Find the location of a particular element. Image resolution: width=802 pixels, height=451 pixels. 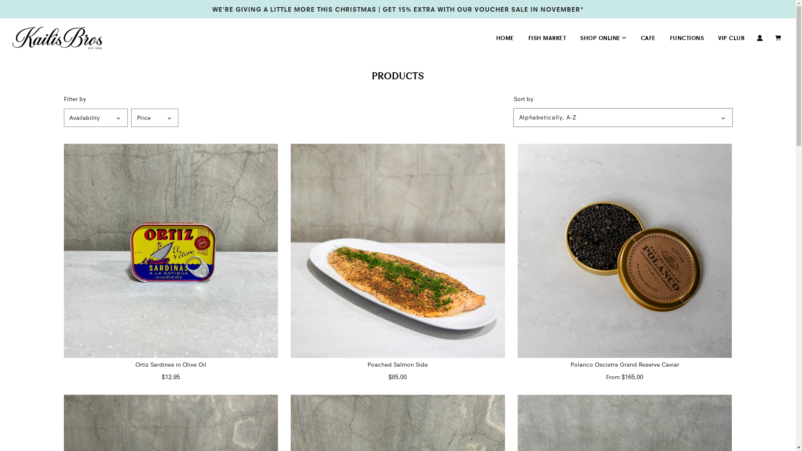

Log in is located at coordinates (760, 38).